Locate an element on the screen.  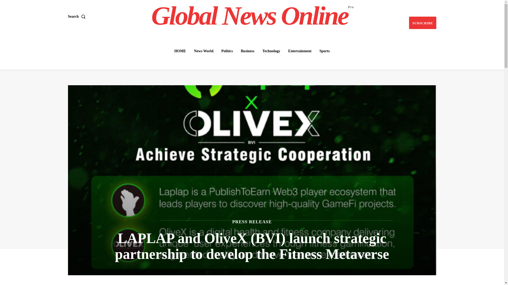
Technology is located at coordinates (271, 51).